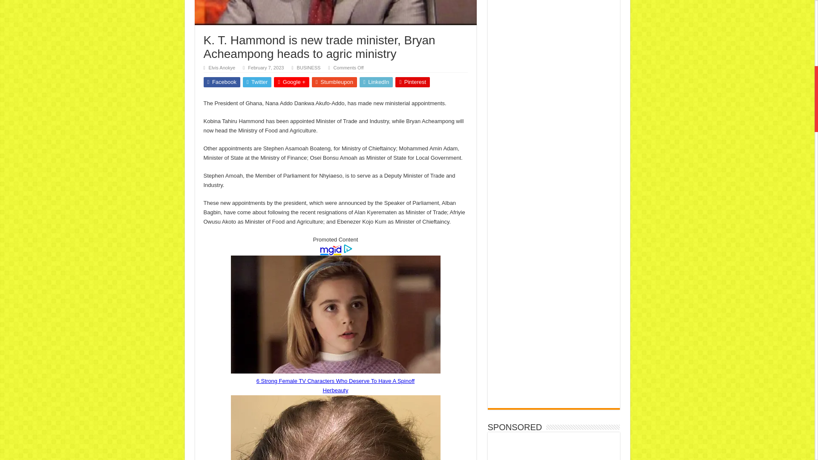 This screenshot has height=460, width=818. What do you see at coordinates (222, 82) in the screenshot?
I see `Facebook` at bounding box center [222, 82].